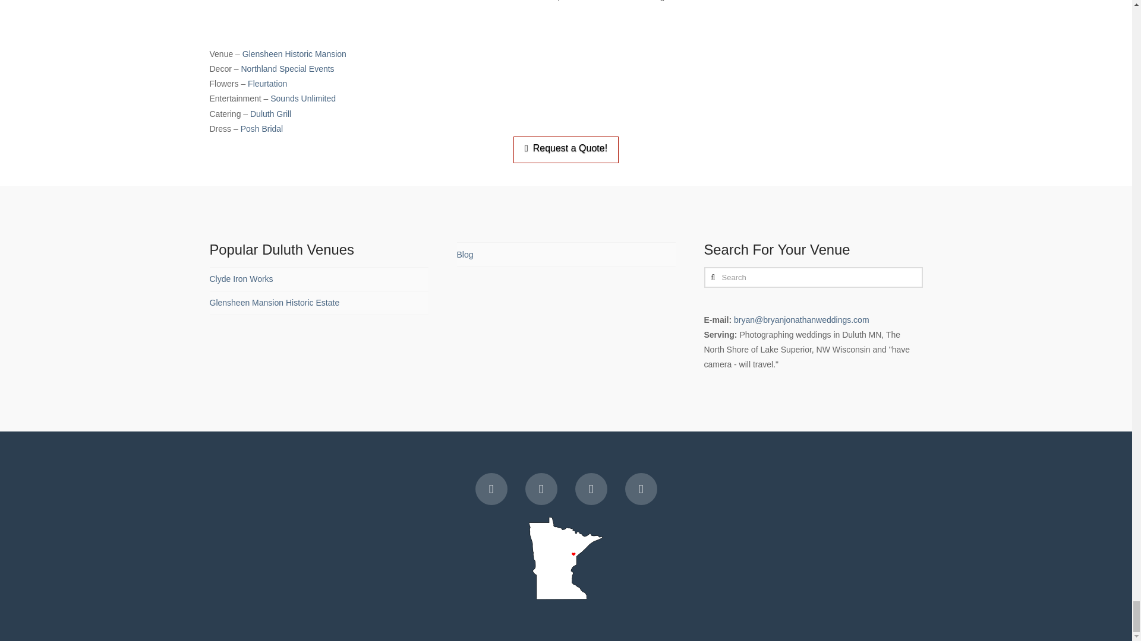 Image resolution: width=1141 pixels, height=641 pixels. Describe the element at coordinates (270, 113) in the screenshot. I see `Catering by Duluth Grill` at that location.